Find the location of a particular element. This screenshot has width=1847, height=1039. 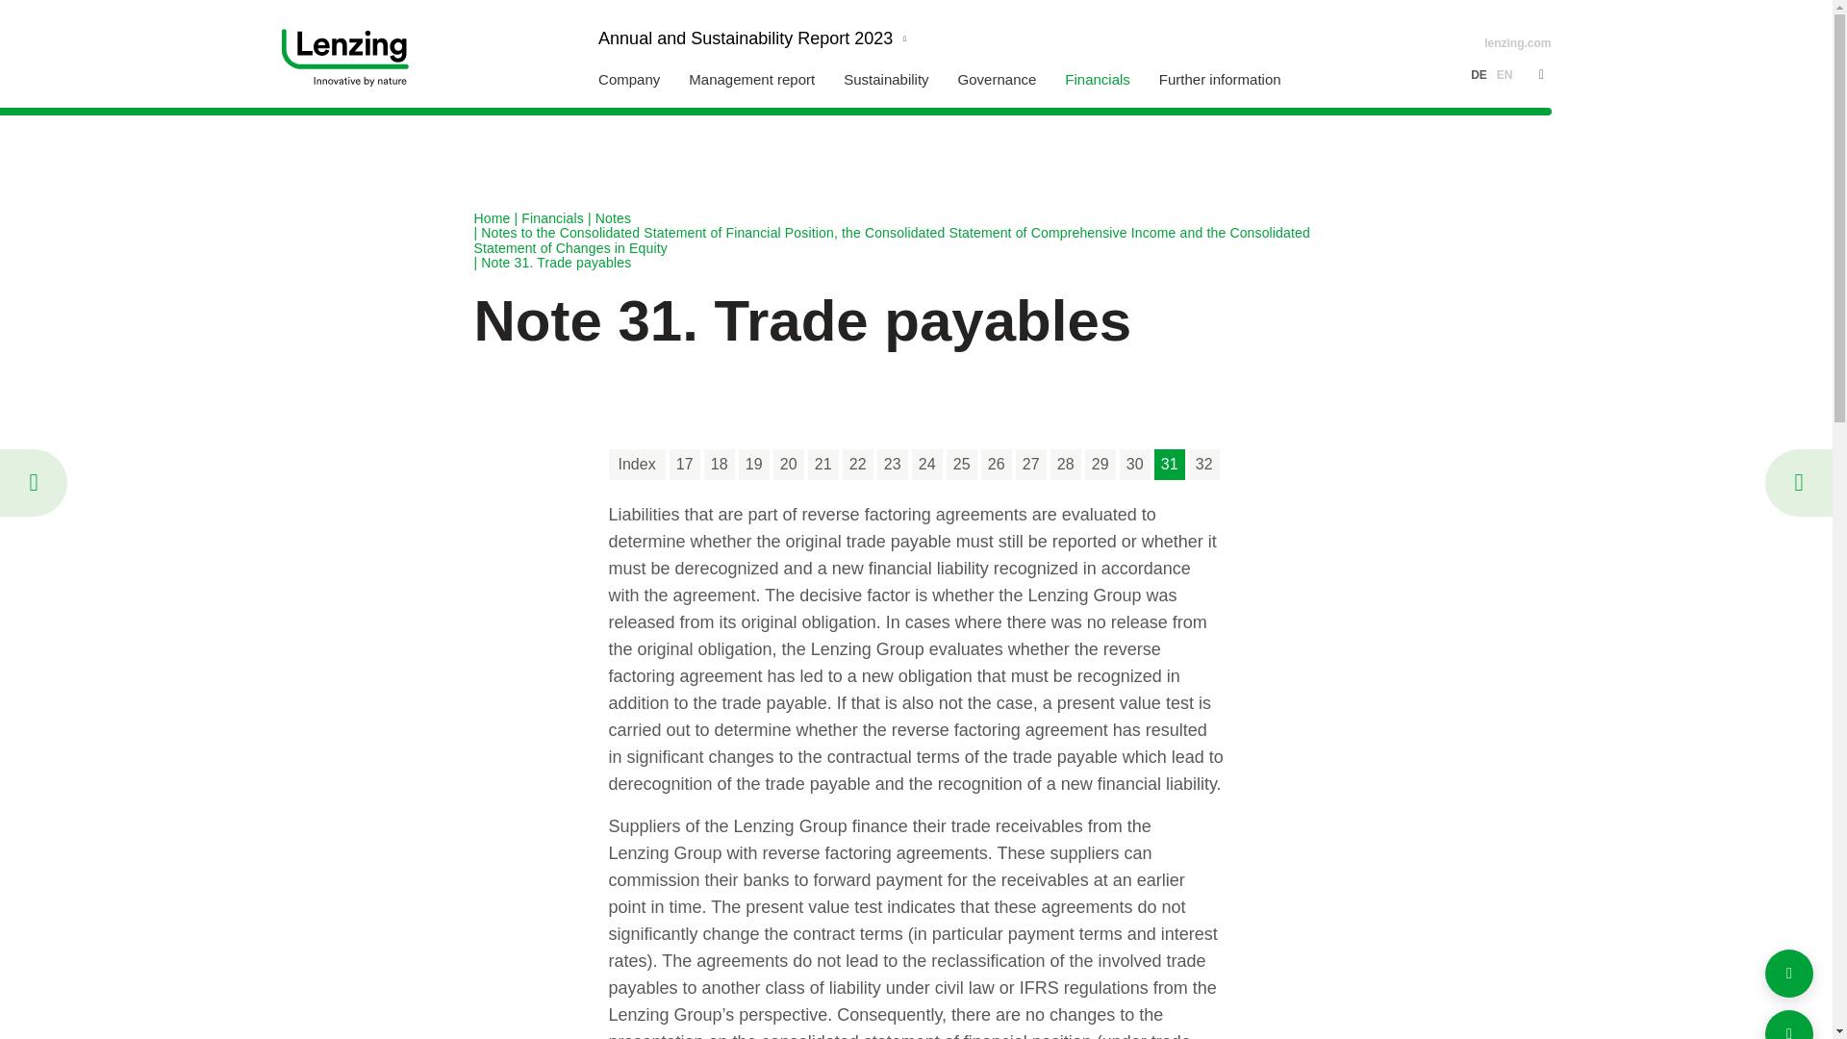

Company is located at coordinates (629, 66).